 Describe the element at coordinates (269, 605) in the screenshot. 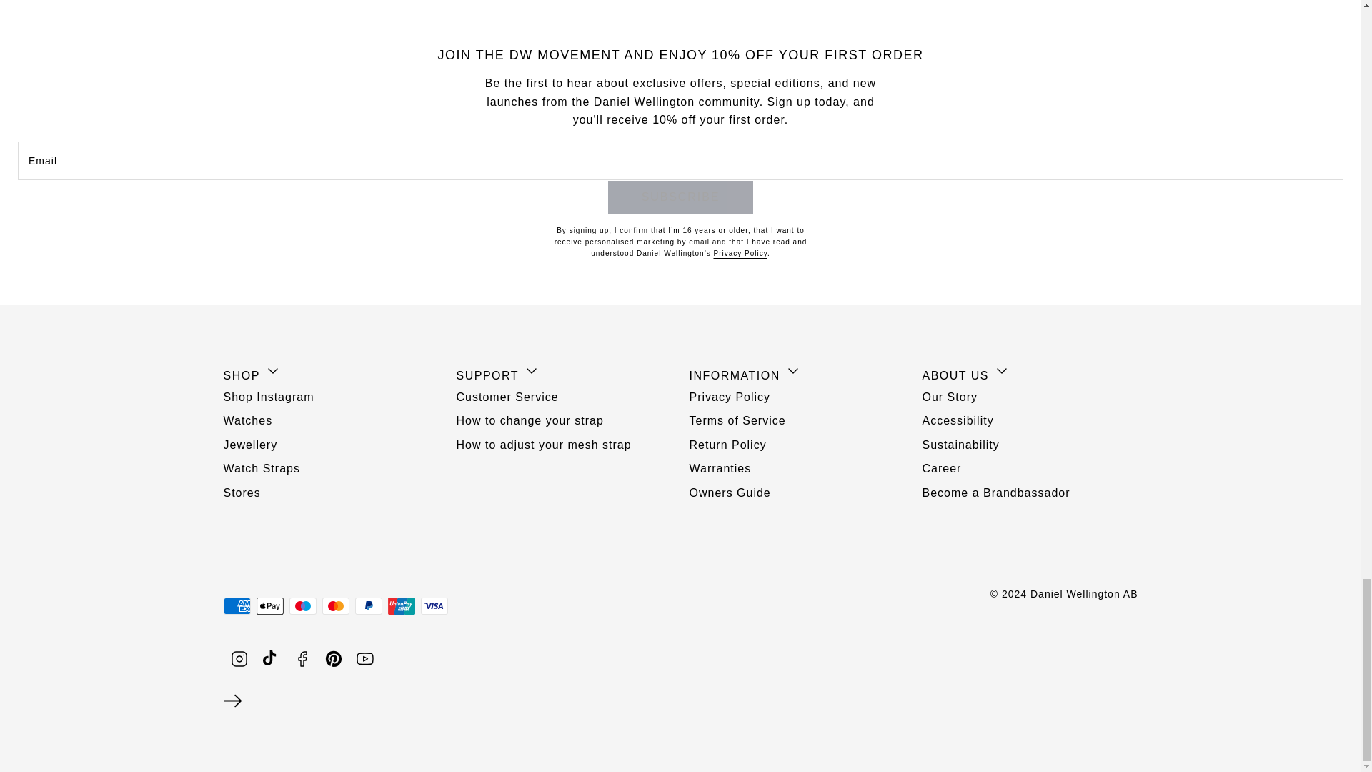

I see `Apple Pay` at that location.